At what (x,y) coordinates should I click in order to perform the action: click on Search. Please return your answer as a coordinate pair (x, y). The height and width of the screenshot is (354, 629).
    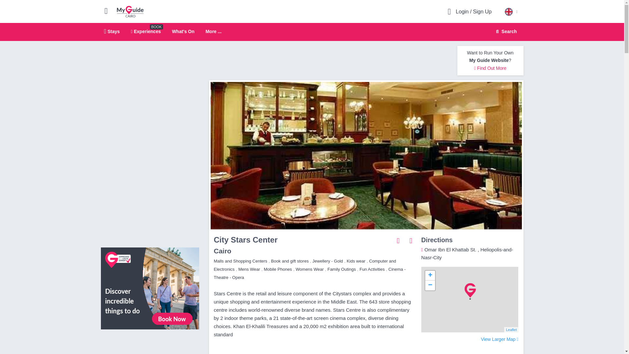
    Looking at the image, I should click on (505, 31).